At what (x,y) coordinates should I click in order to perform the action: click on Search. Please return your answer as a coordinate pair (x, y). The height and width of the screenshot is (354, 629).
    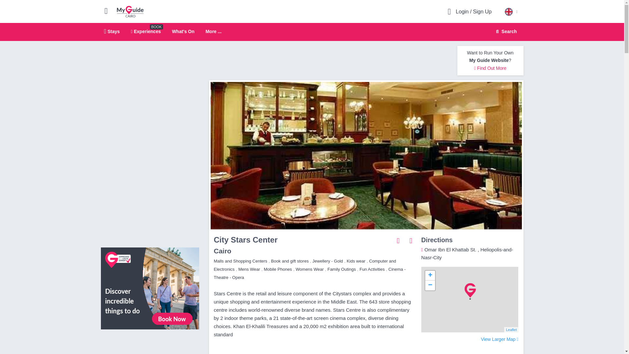
    Looking at the image, I should click on (505, 31).